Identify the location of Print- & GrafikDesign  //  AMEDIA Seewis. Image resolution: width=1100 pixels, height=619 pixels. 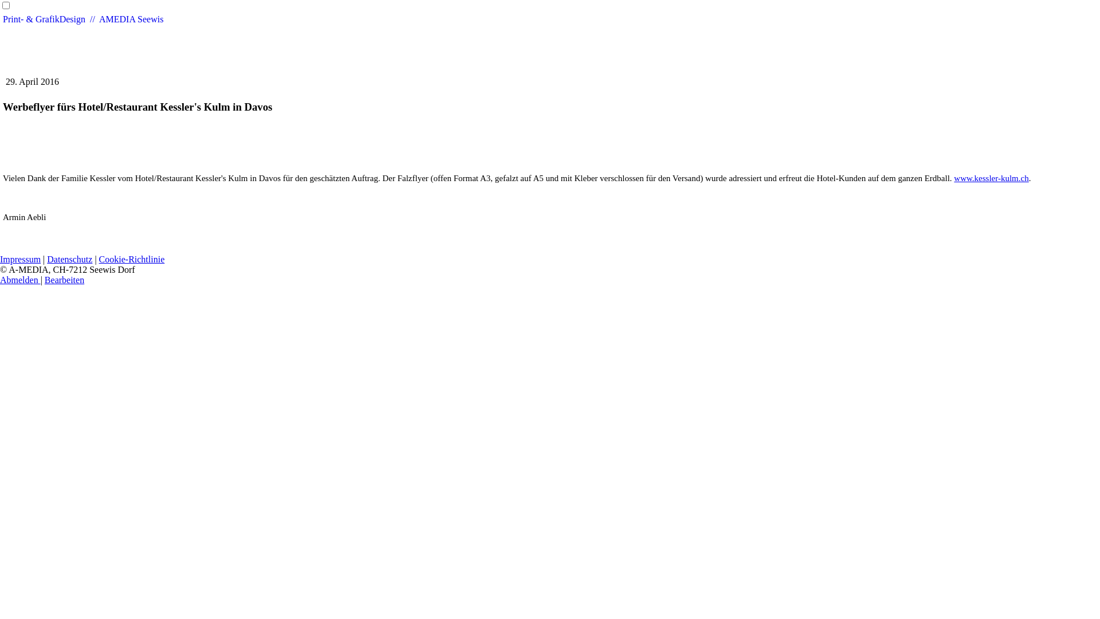
(83, 19).